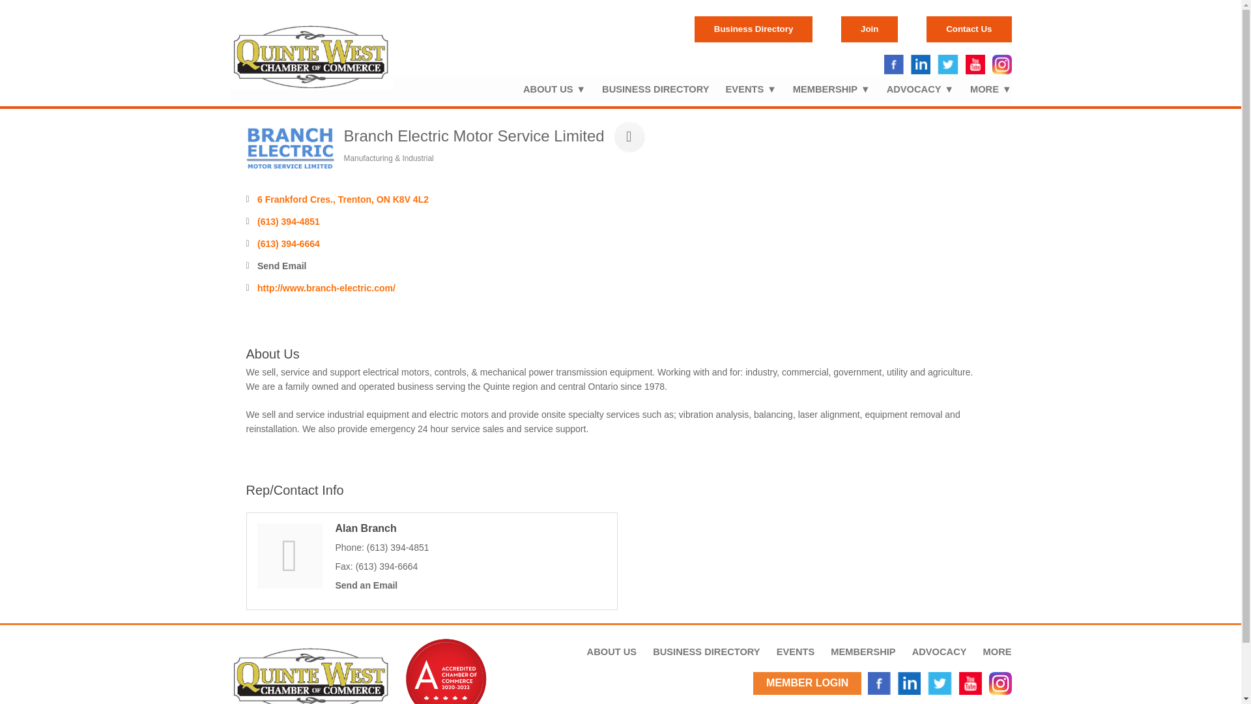 This screenshot has height=704, width=1251. Describe the element at coordinates (546, 89) in the screenshot. I see `ABOUT US` at that location.